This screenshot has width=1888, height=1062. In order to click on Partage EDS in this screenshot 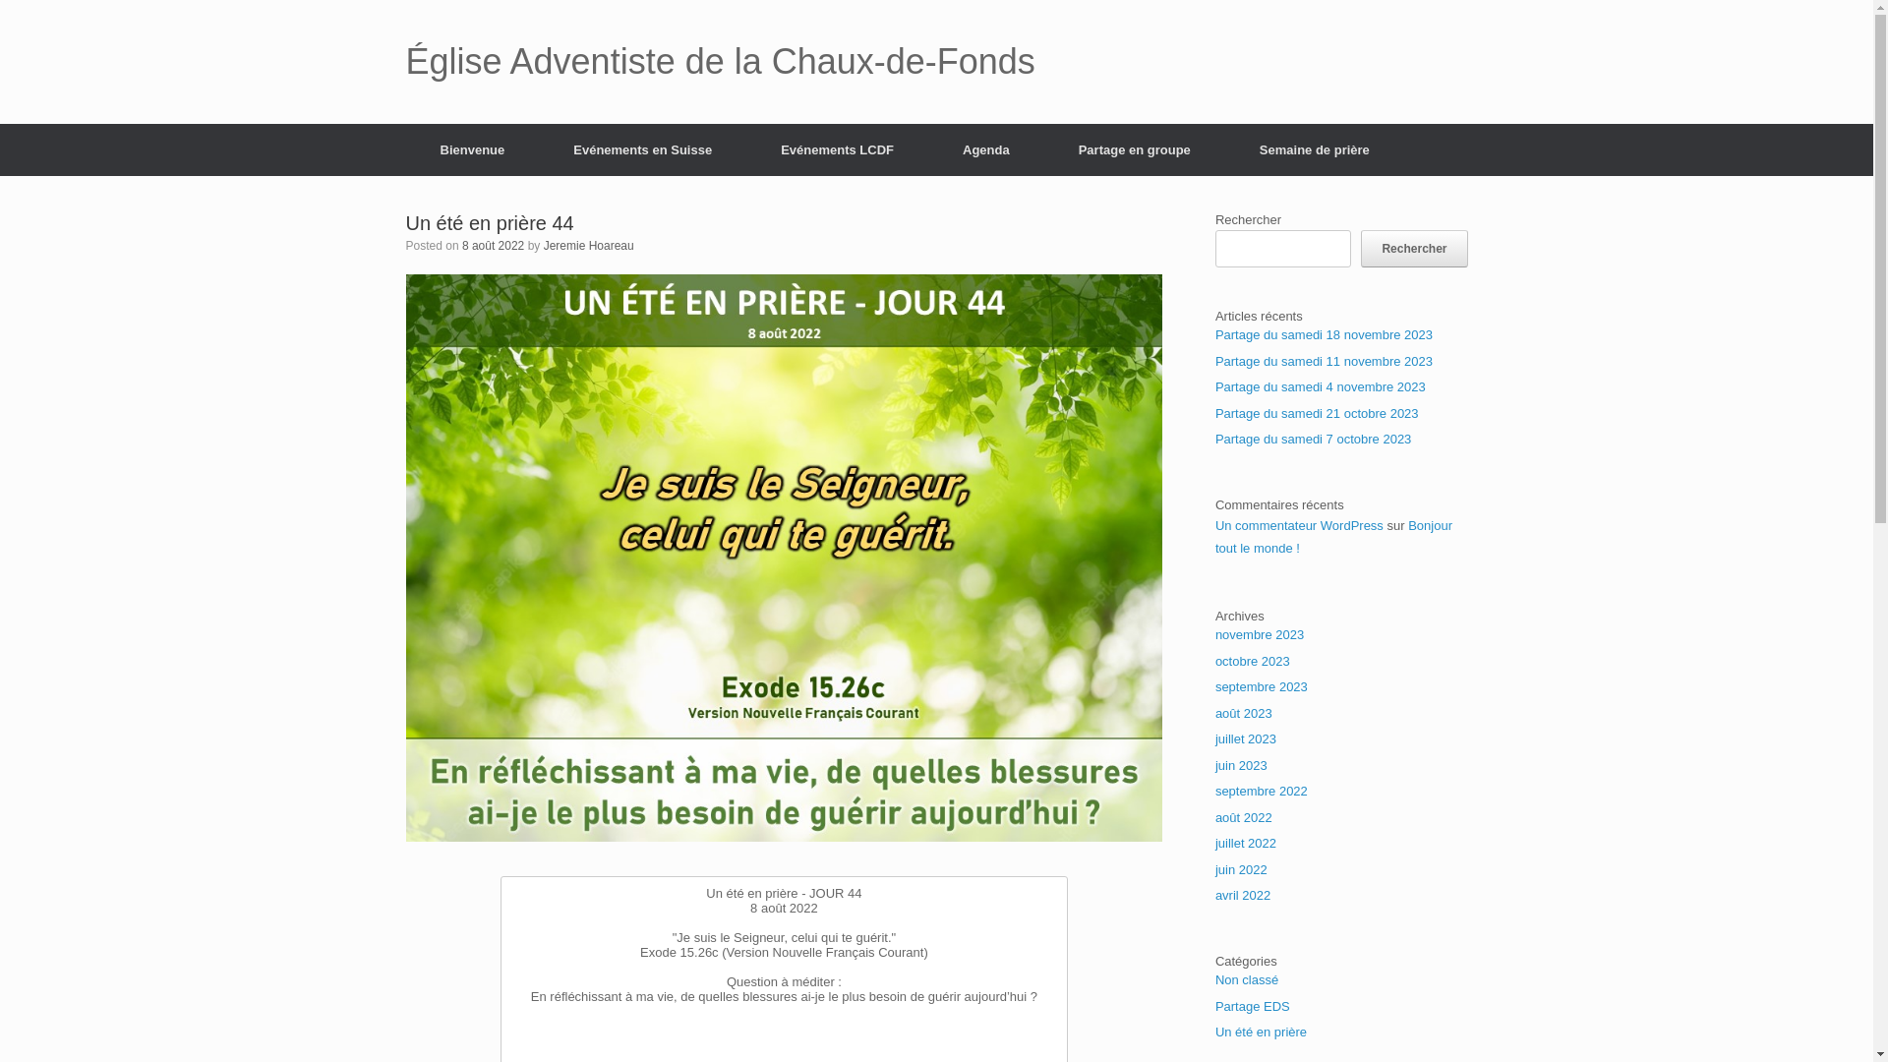, I will do `click(1253, 1007)`.